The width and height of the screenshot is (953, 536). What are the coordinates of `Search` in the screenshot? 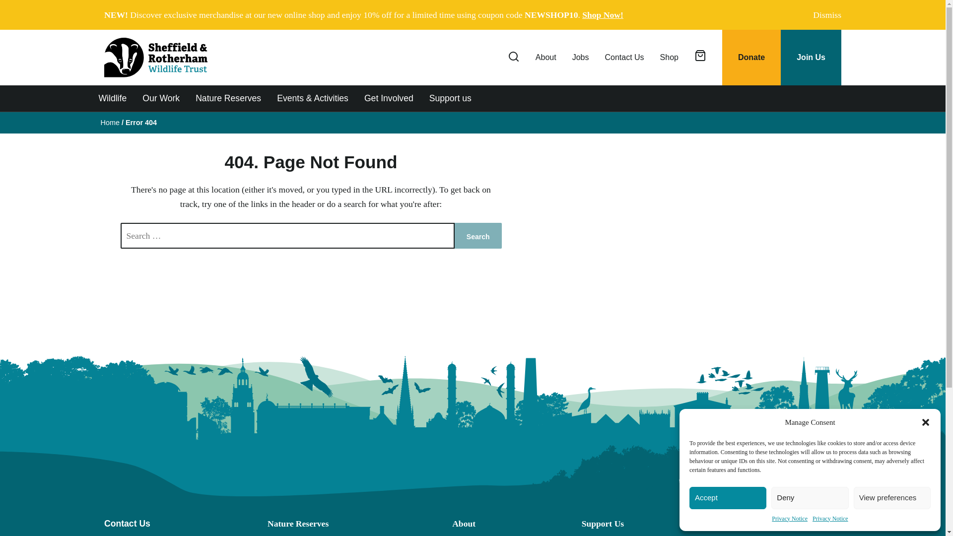 It's located at (478, 236).